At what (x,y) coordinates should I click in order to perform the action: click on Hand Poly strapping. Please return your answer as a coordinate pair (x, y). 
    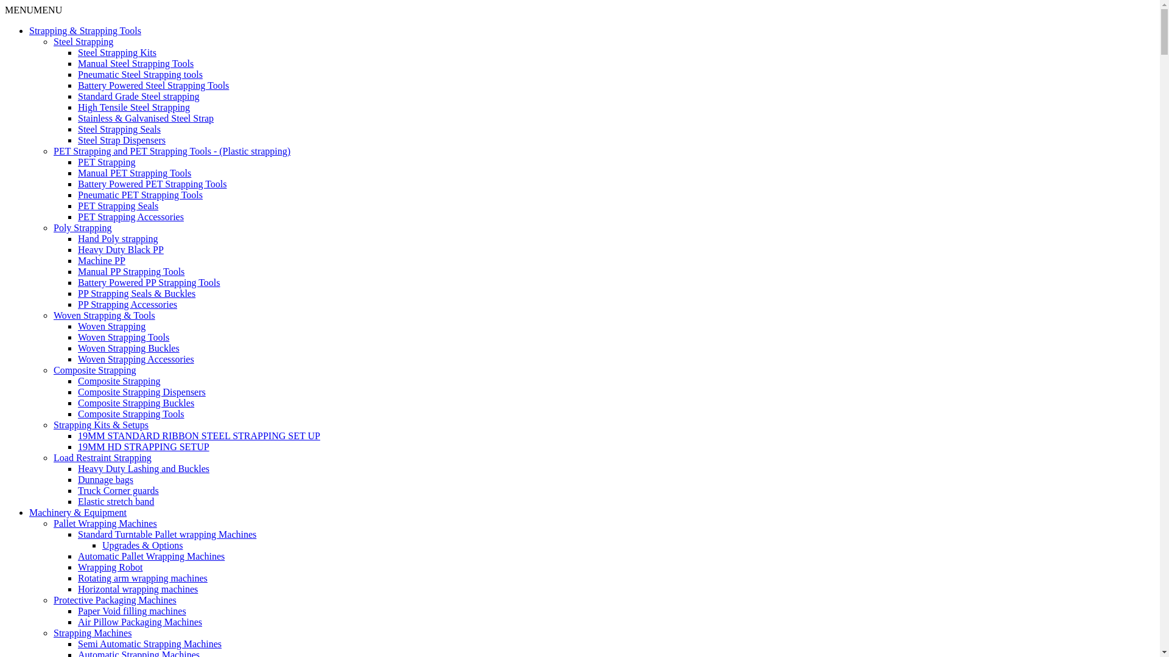
    Looking at the image, I should click on (118, 238).